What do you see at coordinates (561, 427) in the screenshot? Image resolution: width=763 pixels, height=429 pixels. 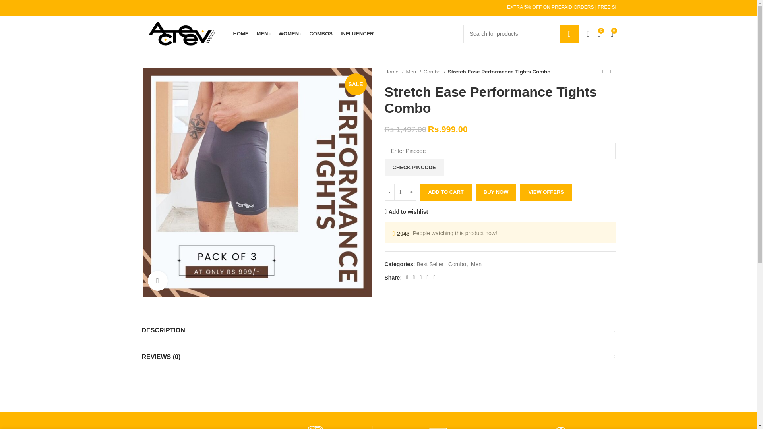 I see `Created with Fabric.js 3.5.0` at bounding box center [561, 427].